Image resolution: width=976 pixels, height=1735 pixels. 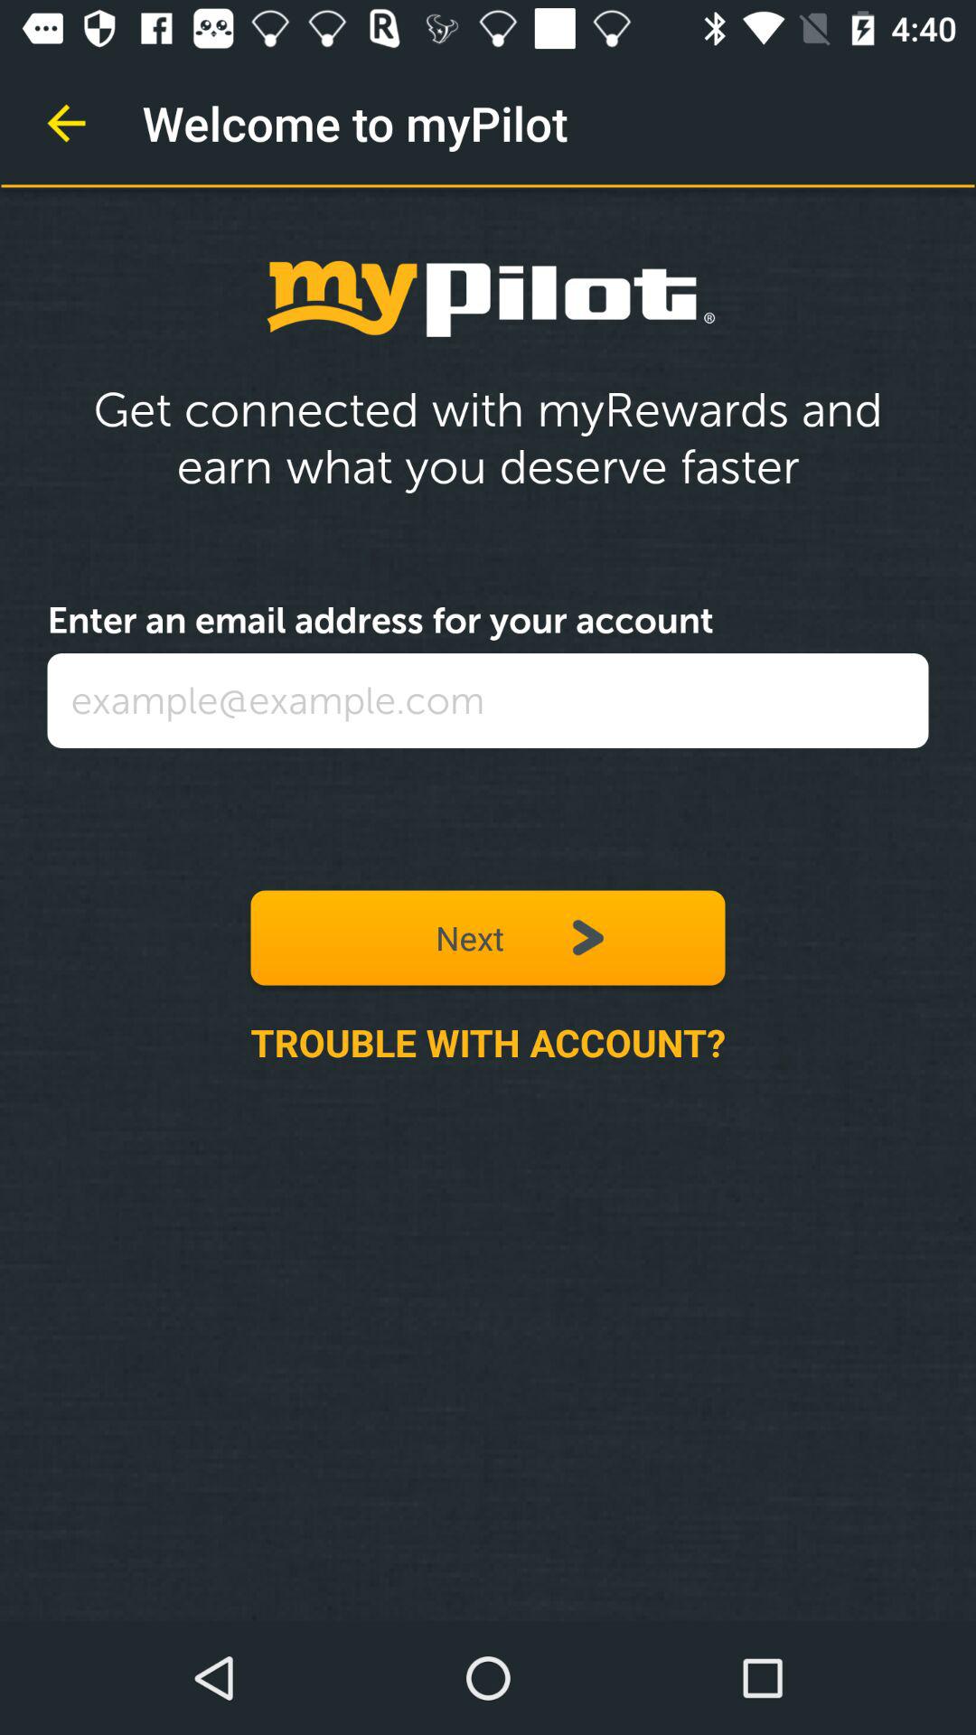 What do you see at coordinates (488, 1042) in the screenshot?
I see `swipe until the trouble with account? icon` at bounding box center [488, 1042].